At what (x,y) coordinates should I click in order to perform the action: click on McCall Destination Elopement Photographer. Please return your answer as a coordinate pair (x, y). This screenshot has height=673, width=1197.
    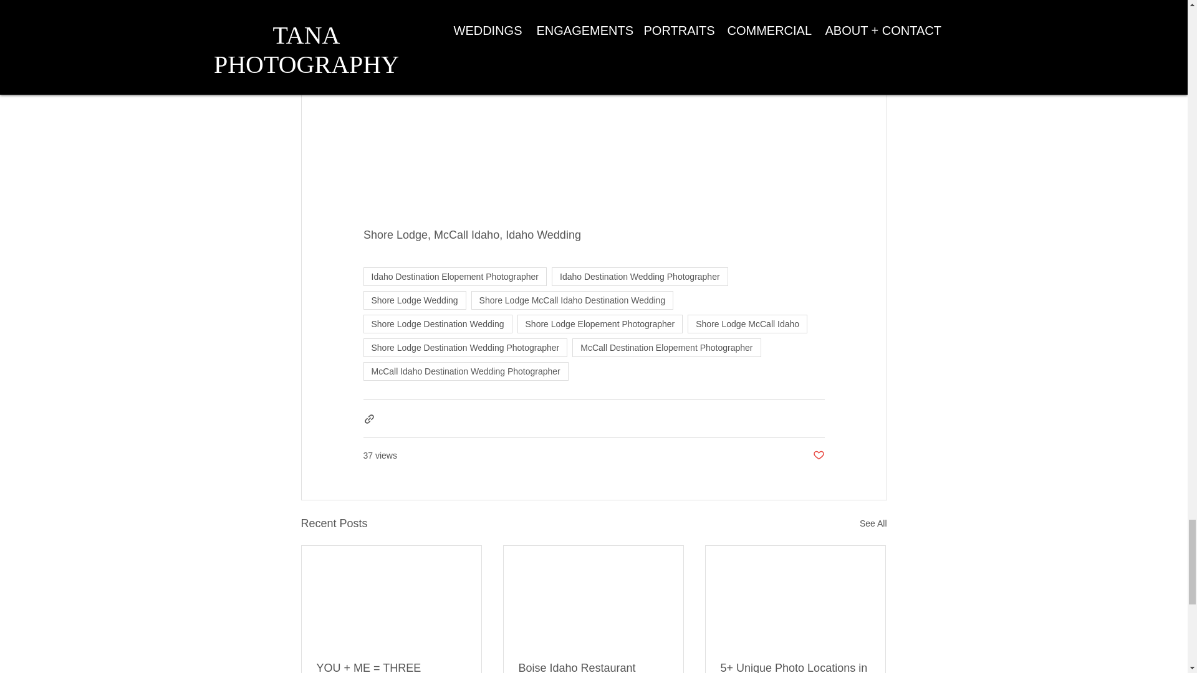
    Looking at the image, I should click on (666, 348).